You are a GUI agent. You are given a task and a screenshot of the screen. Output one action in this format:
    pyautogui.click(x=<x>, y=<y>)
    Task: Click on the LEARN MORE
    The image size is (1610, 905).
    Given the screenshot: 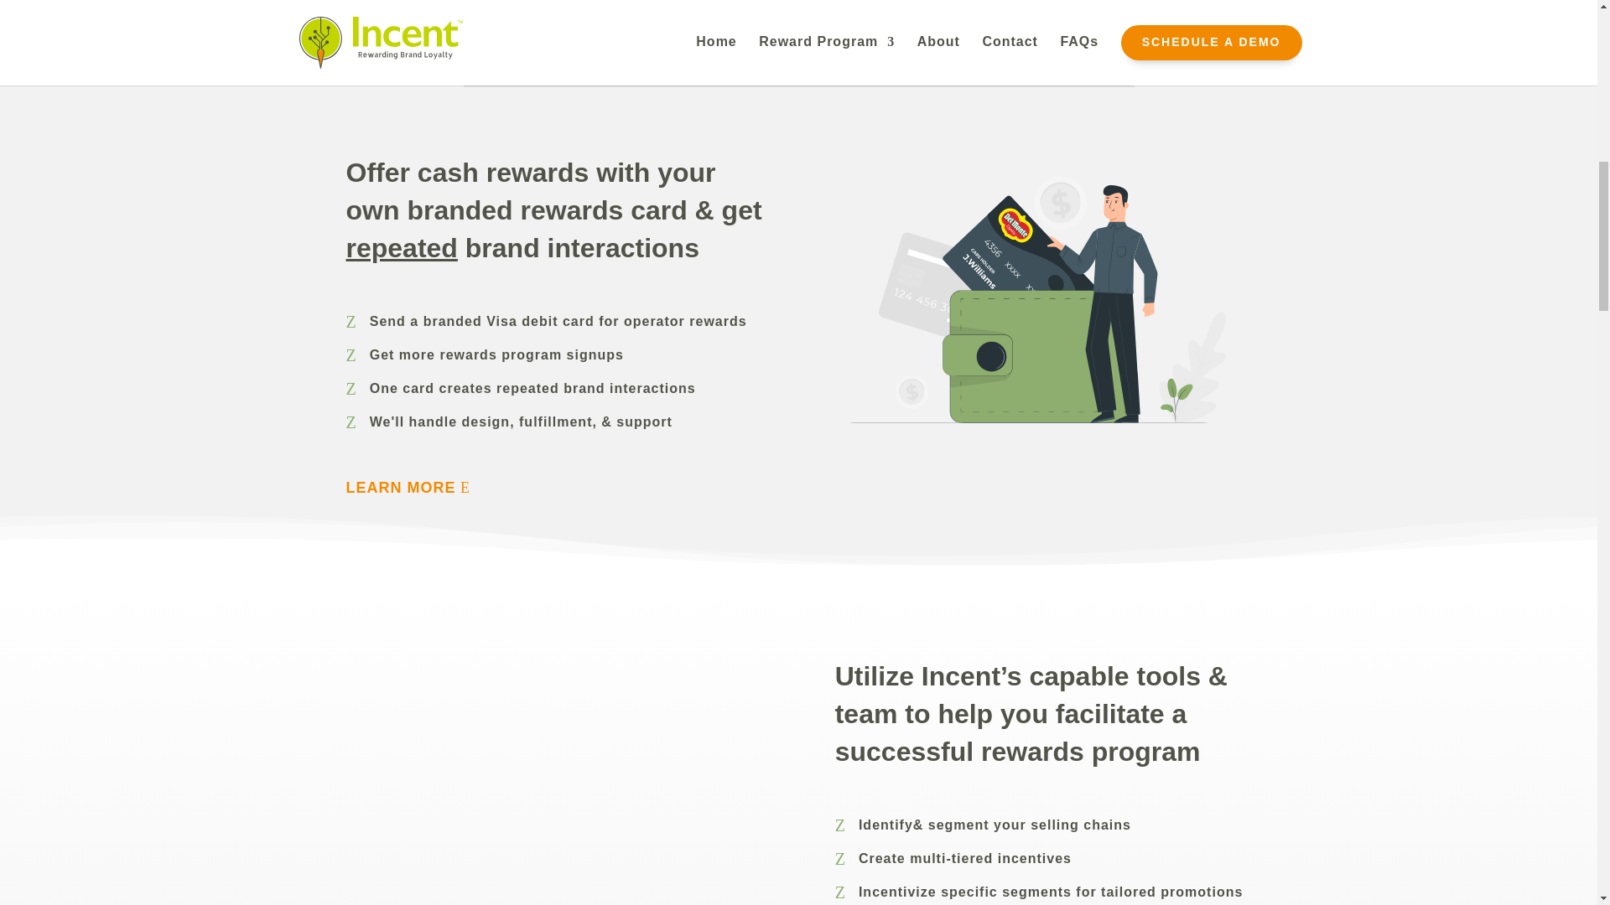 What is the action you would take?
    pyautogui.click(x=414, y=488)
    